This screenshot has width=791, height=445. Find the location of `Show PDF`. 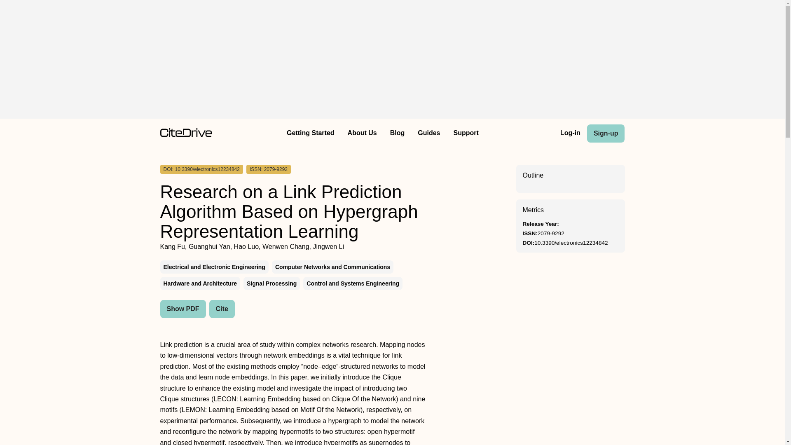

Show PDF is located at coordinates (183, 309).